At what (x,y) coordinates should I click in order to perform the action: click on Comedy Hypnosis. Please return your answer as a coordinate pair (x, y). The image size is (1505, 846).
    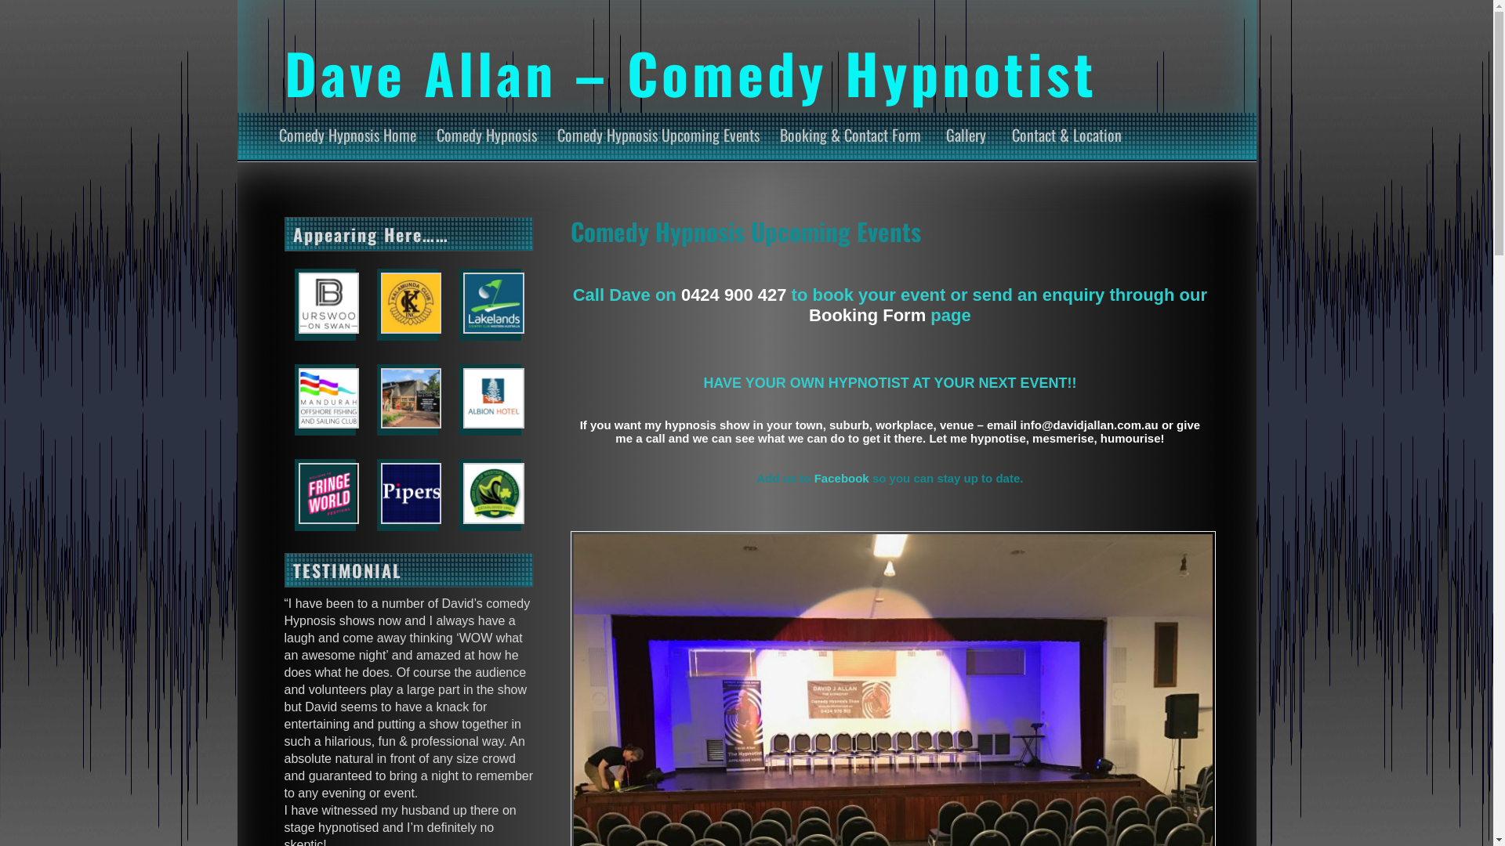
    Looking at the image, I should click on (486, 135).